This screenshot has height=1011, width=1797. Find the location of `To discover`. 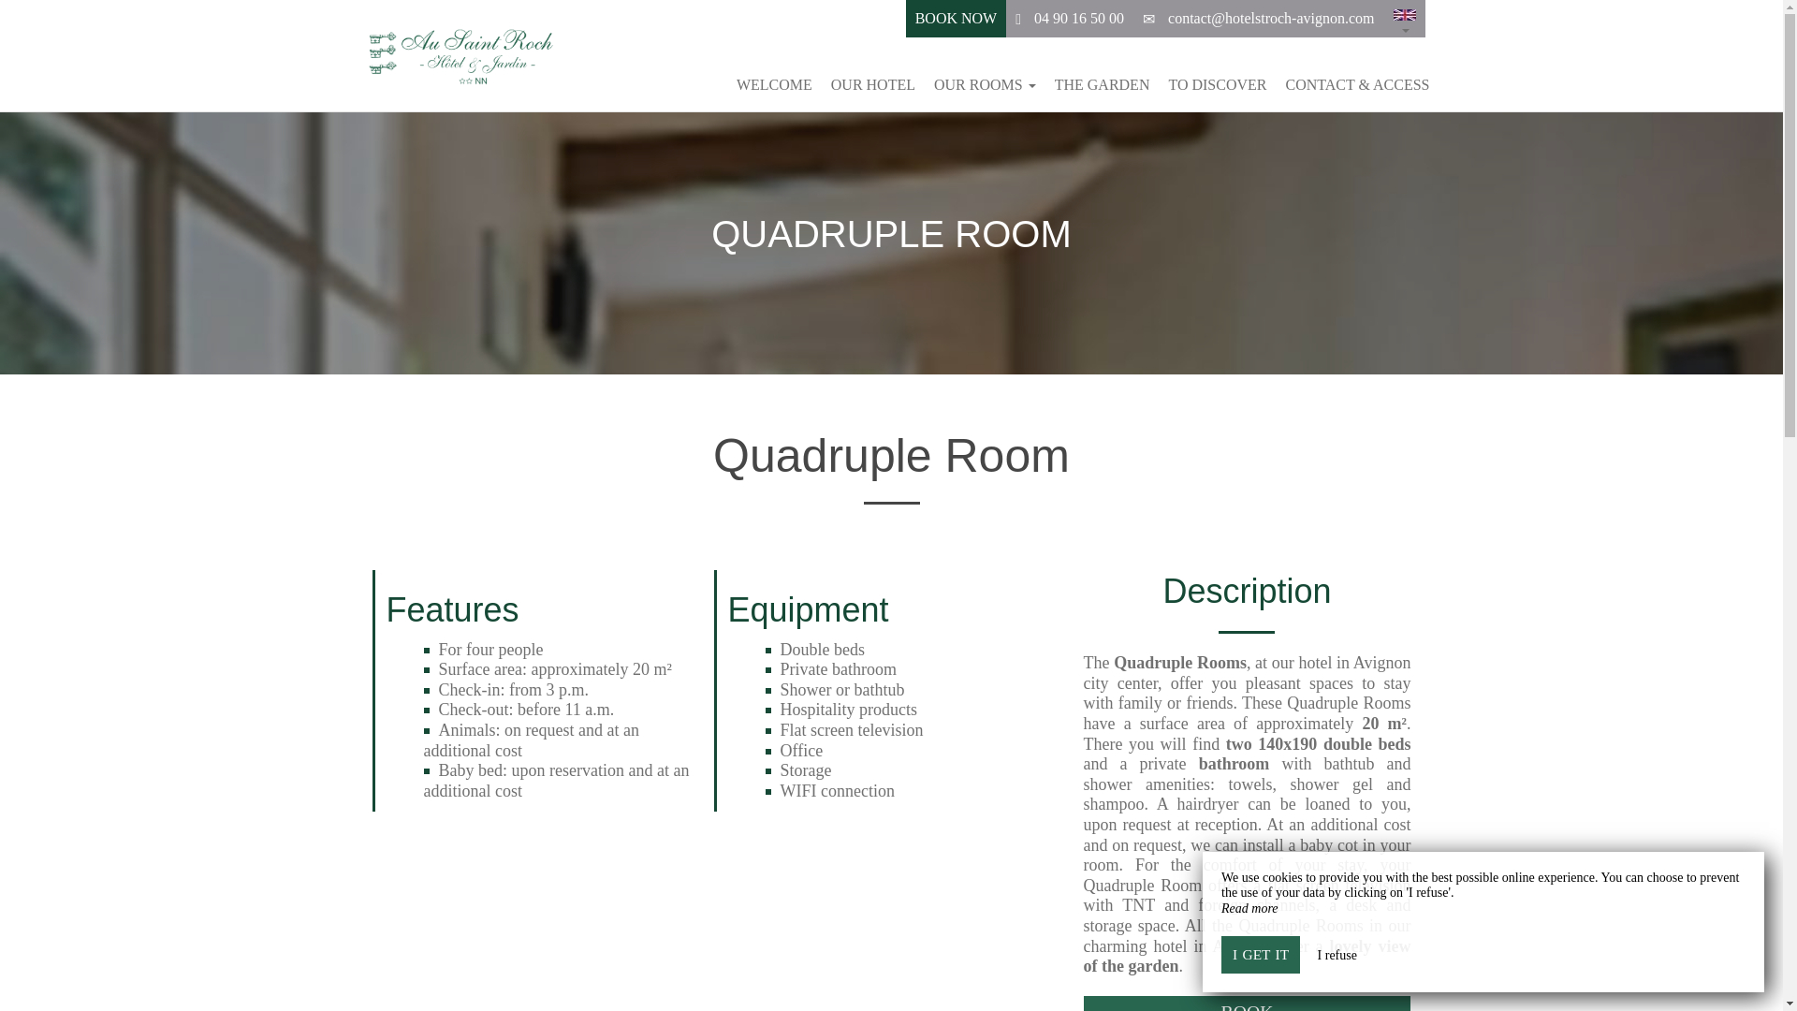

To discover is located at coordinates (1217, 84).